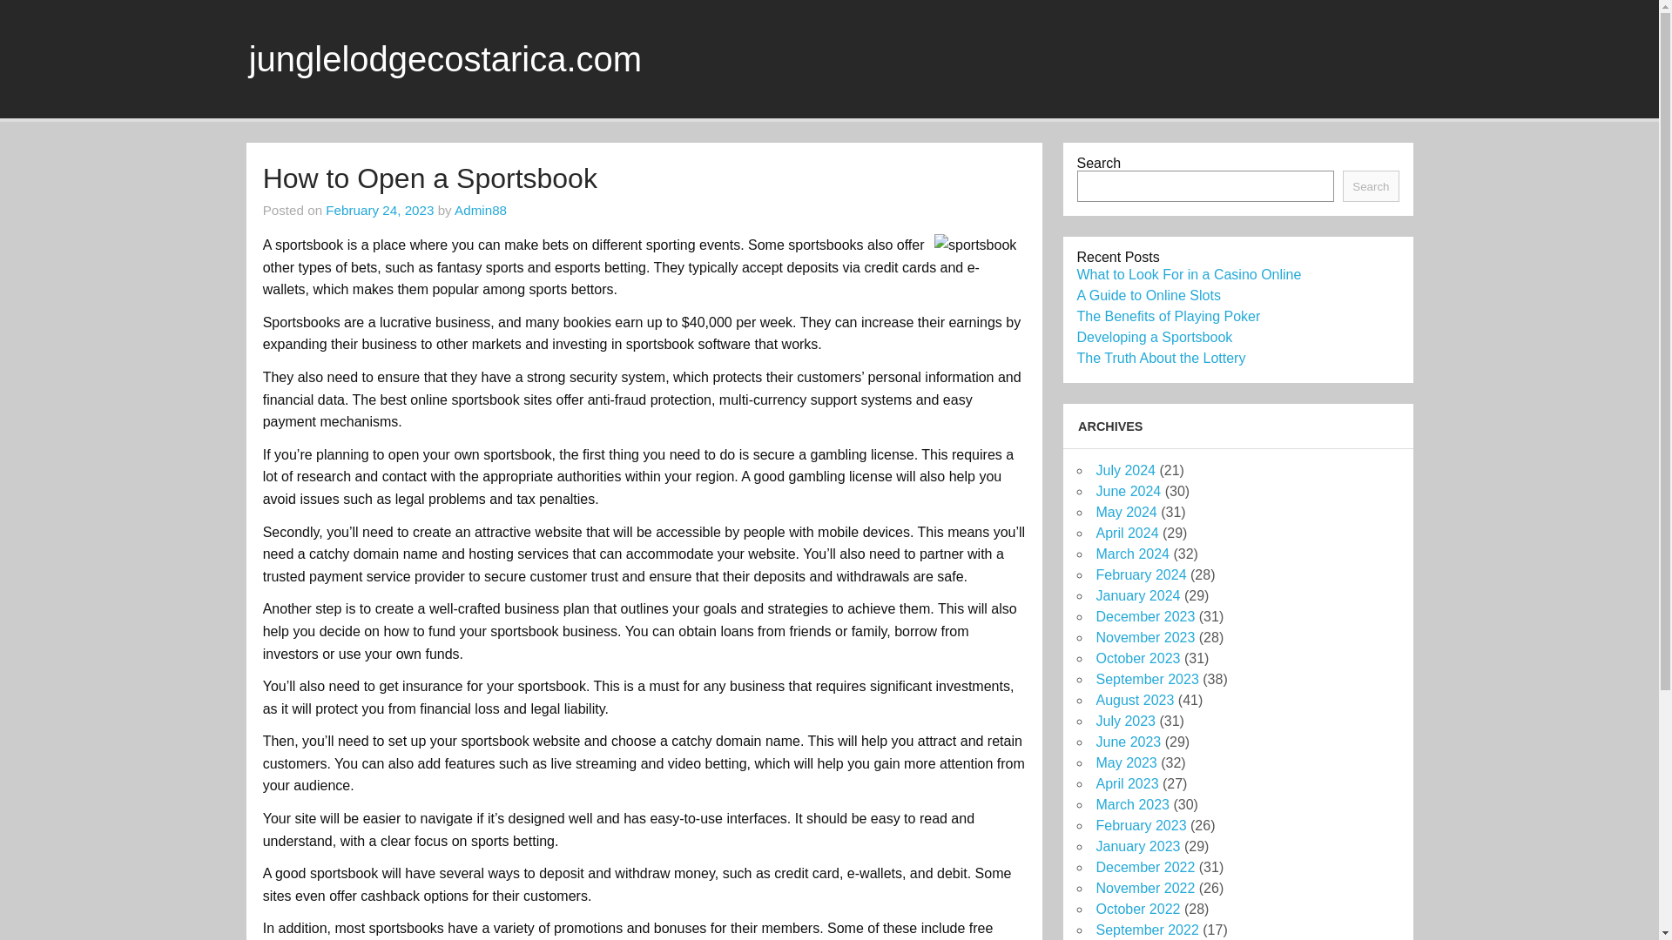 This screenshot has height=940, width=1672. What do you see at coordinates (1132, 804) in the screenshot?
I see `March 2023` at bounding box center [1132, 804].